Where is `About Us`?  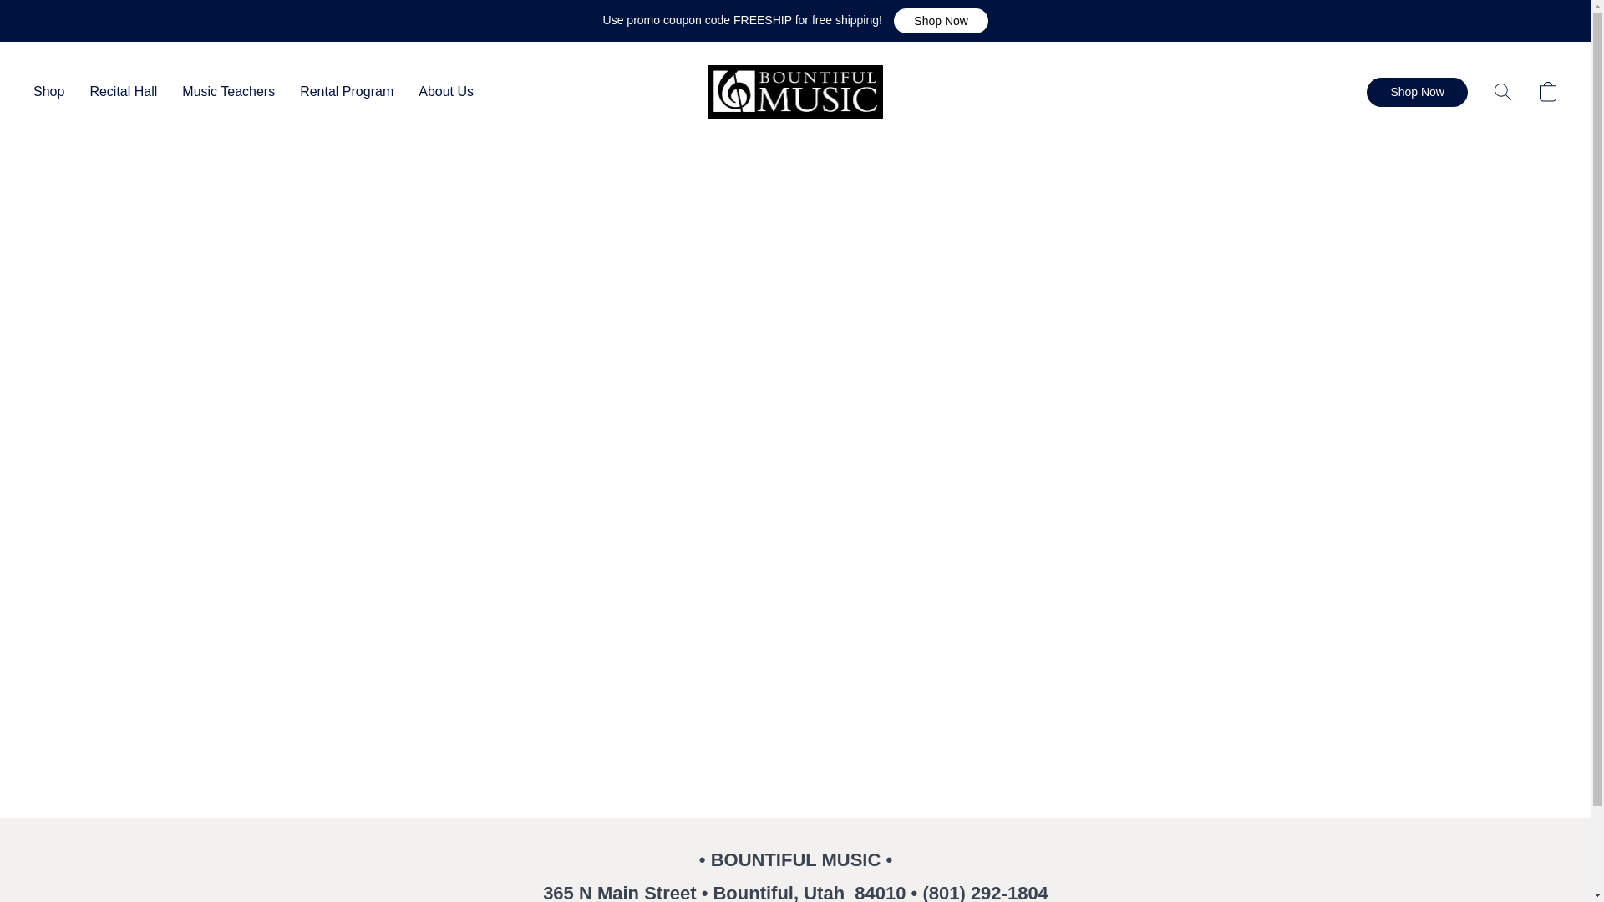
About Us is located at coordinates (439, 91).